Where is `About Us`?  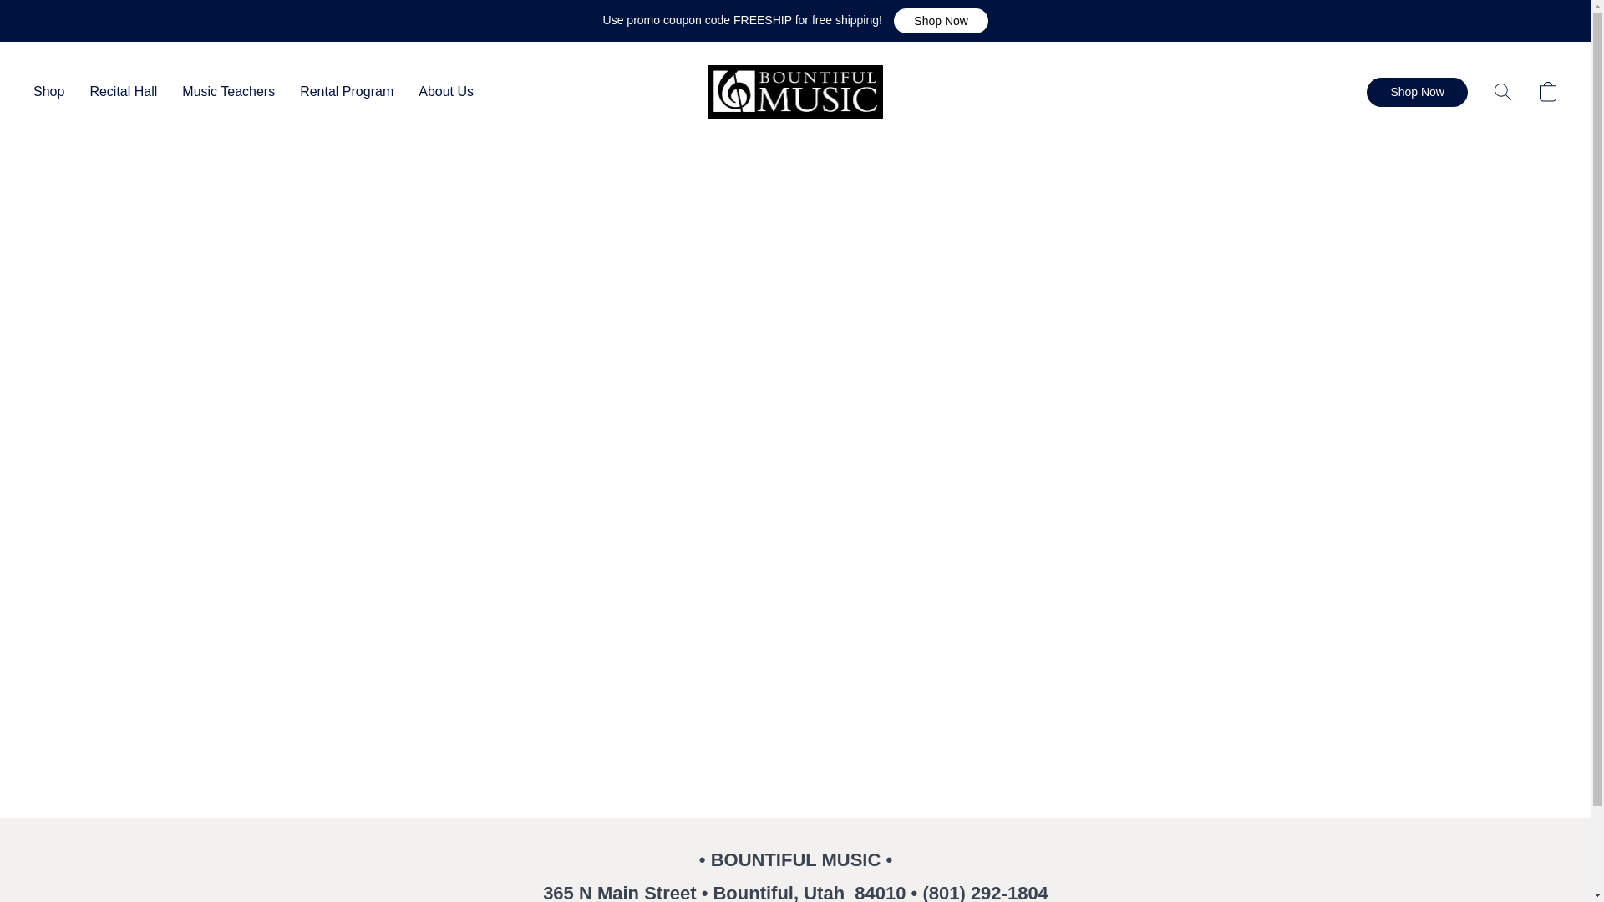
About Us is located at coordinates (439, 91).